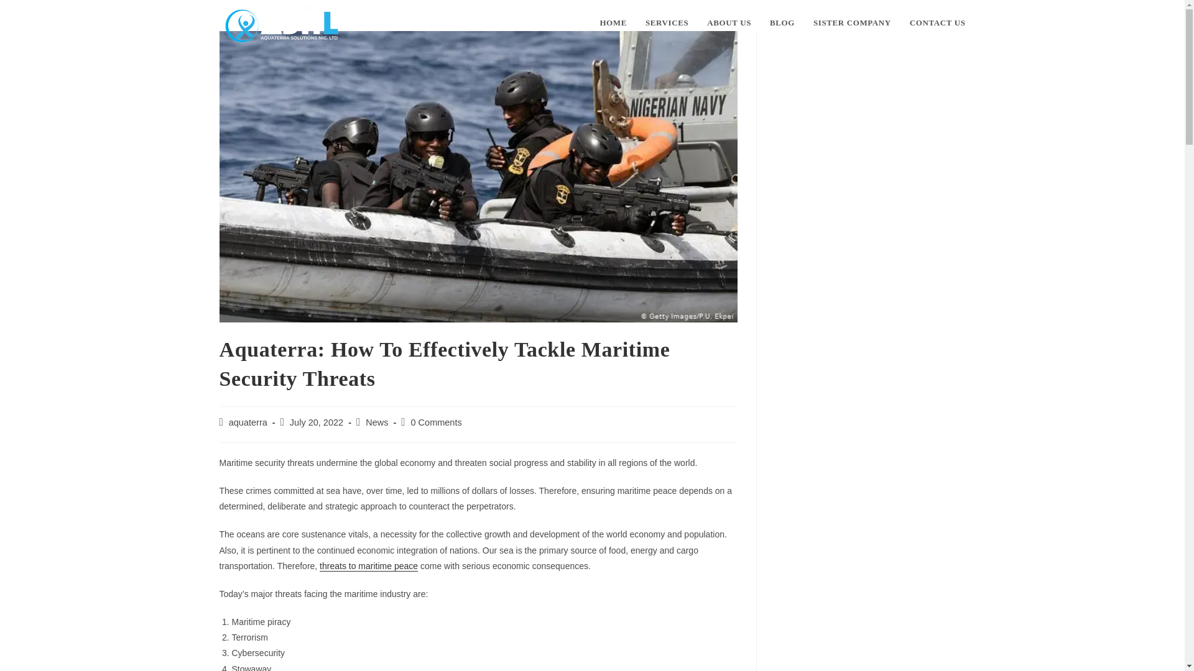  I want to click on aquaterra, so click(248, 422).